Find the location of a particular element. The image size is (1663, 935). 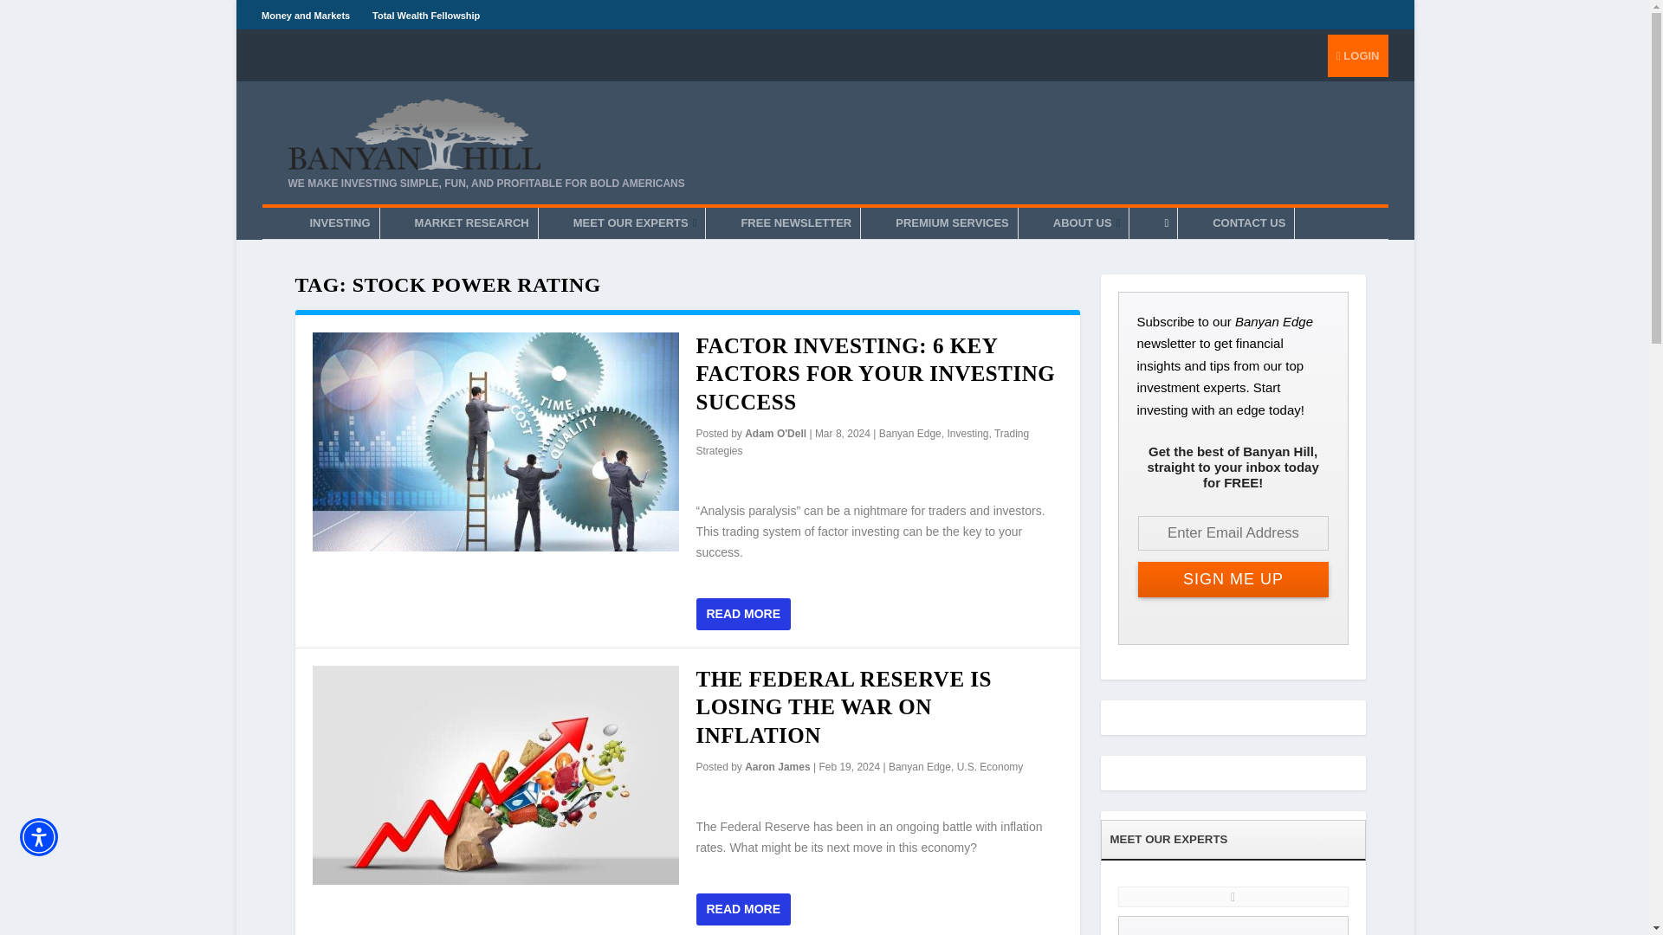

MARKET RESEARCH is located at coordinates (471, 223).